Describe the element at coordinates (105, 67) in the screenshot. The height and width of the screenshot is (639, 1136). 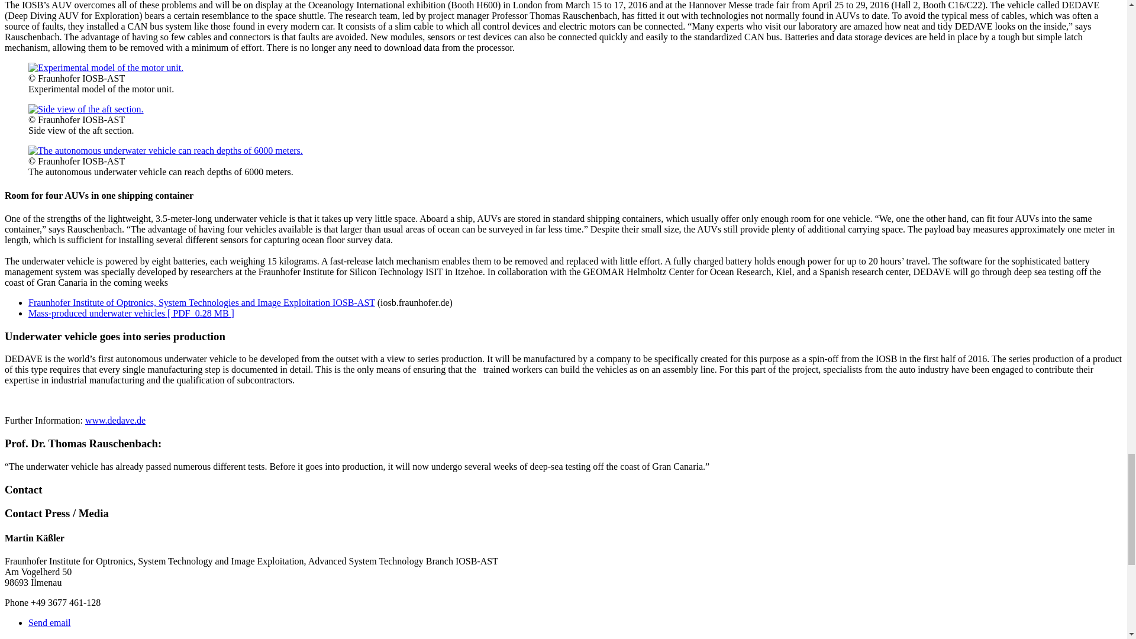
I see `Mass-produced underwater vehicles` at that location.